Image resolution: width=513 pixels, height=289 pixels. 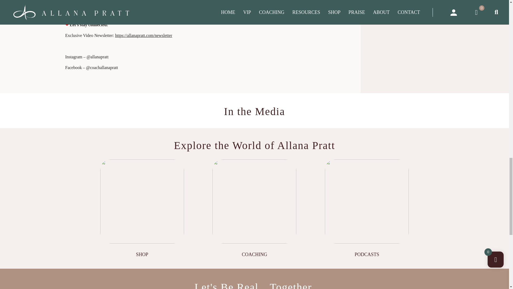 What do you see at coordinates (142, 201) in the screenshot?
I see `Shop` at bounding box center [142, 201].